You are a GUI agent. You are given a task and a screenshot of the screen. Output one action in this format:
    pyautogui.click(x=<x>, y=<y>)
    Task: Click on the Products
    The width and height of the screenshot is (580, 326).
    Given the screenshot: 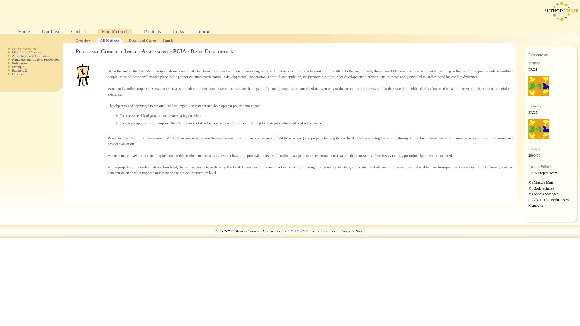 What is the action you would take?
    pyautogui.click(x=152, y=31)
    